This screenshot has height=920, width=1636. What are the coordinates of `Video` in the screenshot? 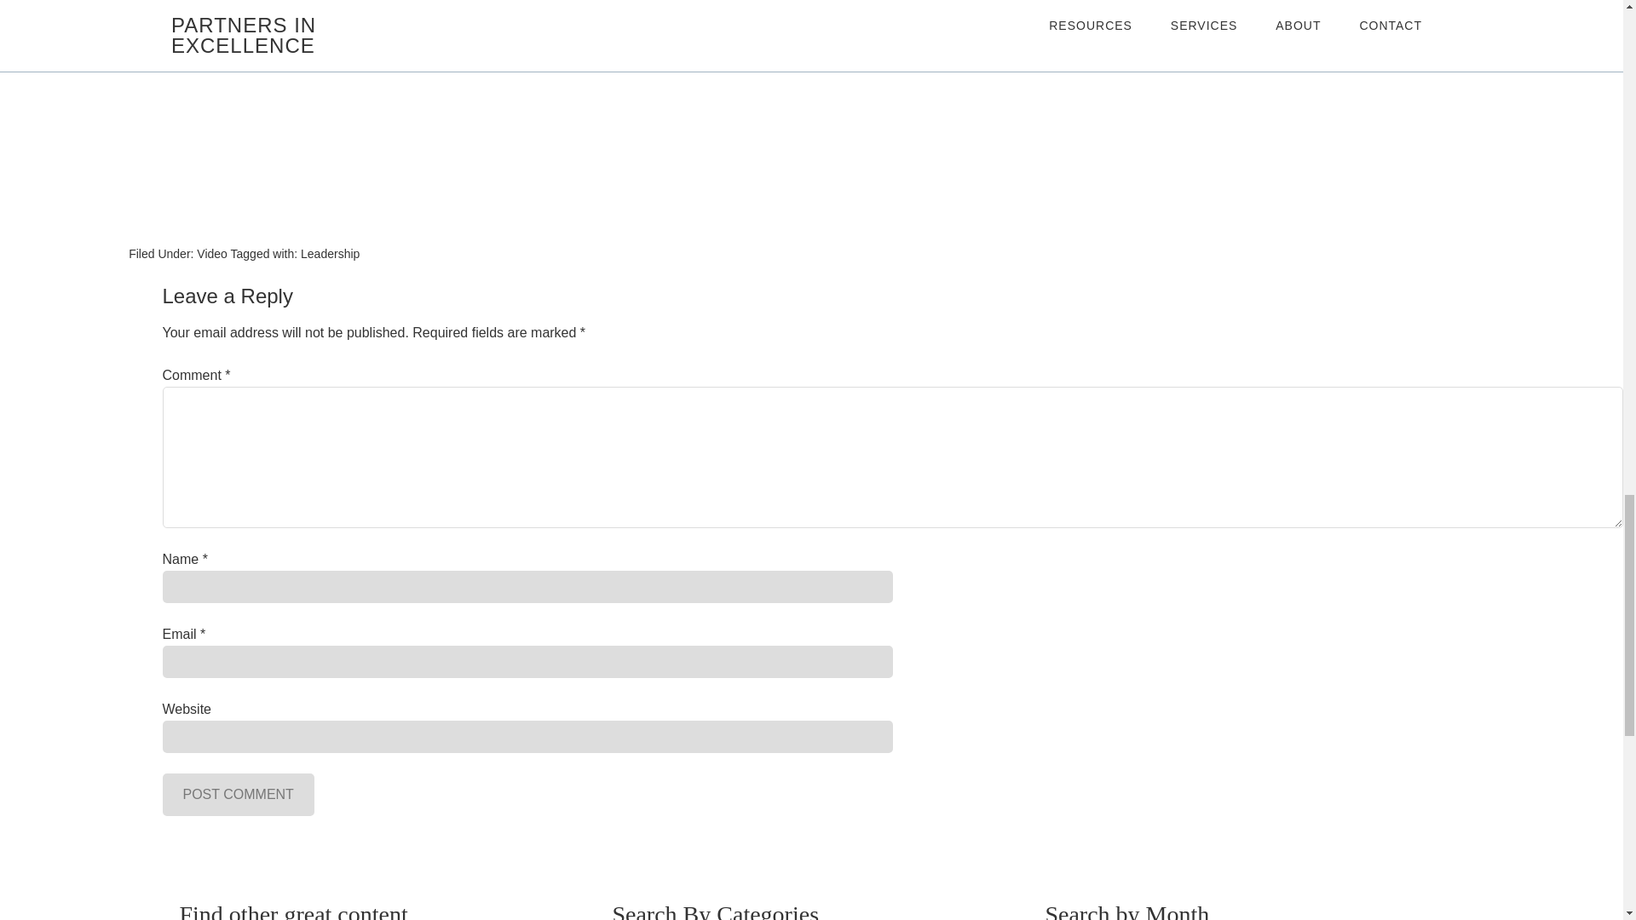 It's located at (211, 254).